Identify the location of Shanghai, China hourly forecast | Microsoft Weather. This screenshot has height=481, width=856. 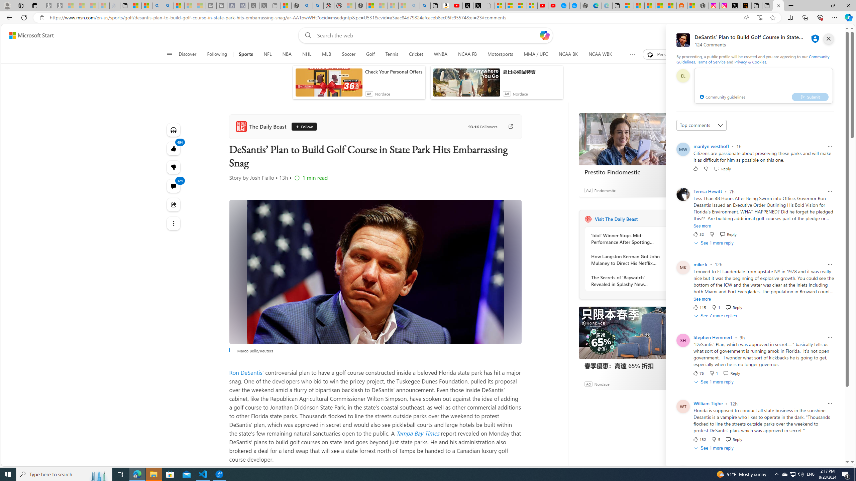
(650, 6).